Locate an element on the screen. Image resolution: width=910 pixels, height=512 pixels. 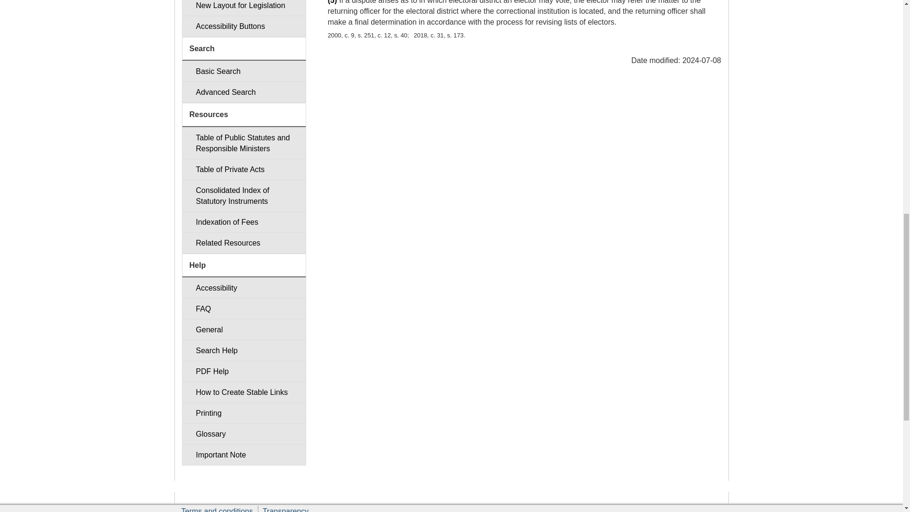
Search - Justice Laws Website is located at coordinates (244, 71).